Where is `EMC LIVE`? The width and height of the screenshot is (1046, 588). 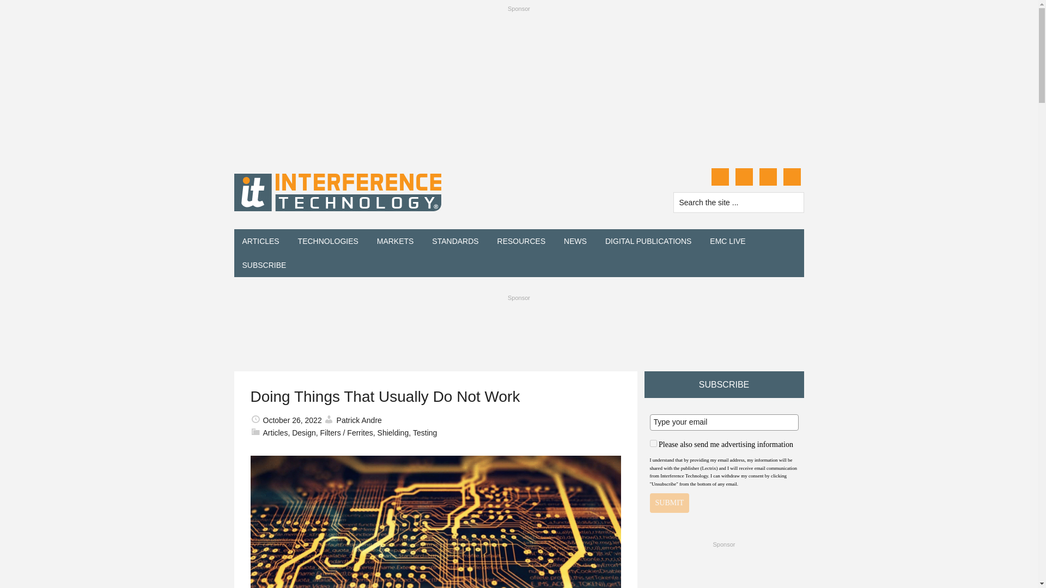
EMC LIVE is located at coordinates (727, 241).